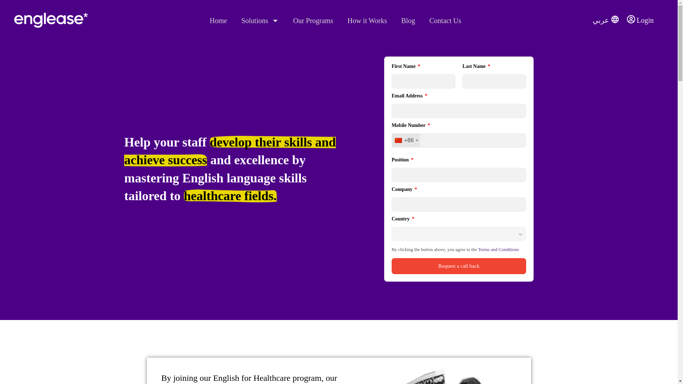 The image size is (683, 384). What do you see at coordinates (408, 20) in the screenshot?
I see `Blog` at bounding box center [408, 20].